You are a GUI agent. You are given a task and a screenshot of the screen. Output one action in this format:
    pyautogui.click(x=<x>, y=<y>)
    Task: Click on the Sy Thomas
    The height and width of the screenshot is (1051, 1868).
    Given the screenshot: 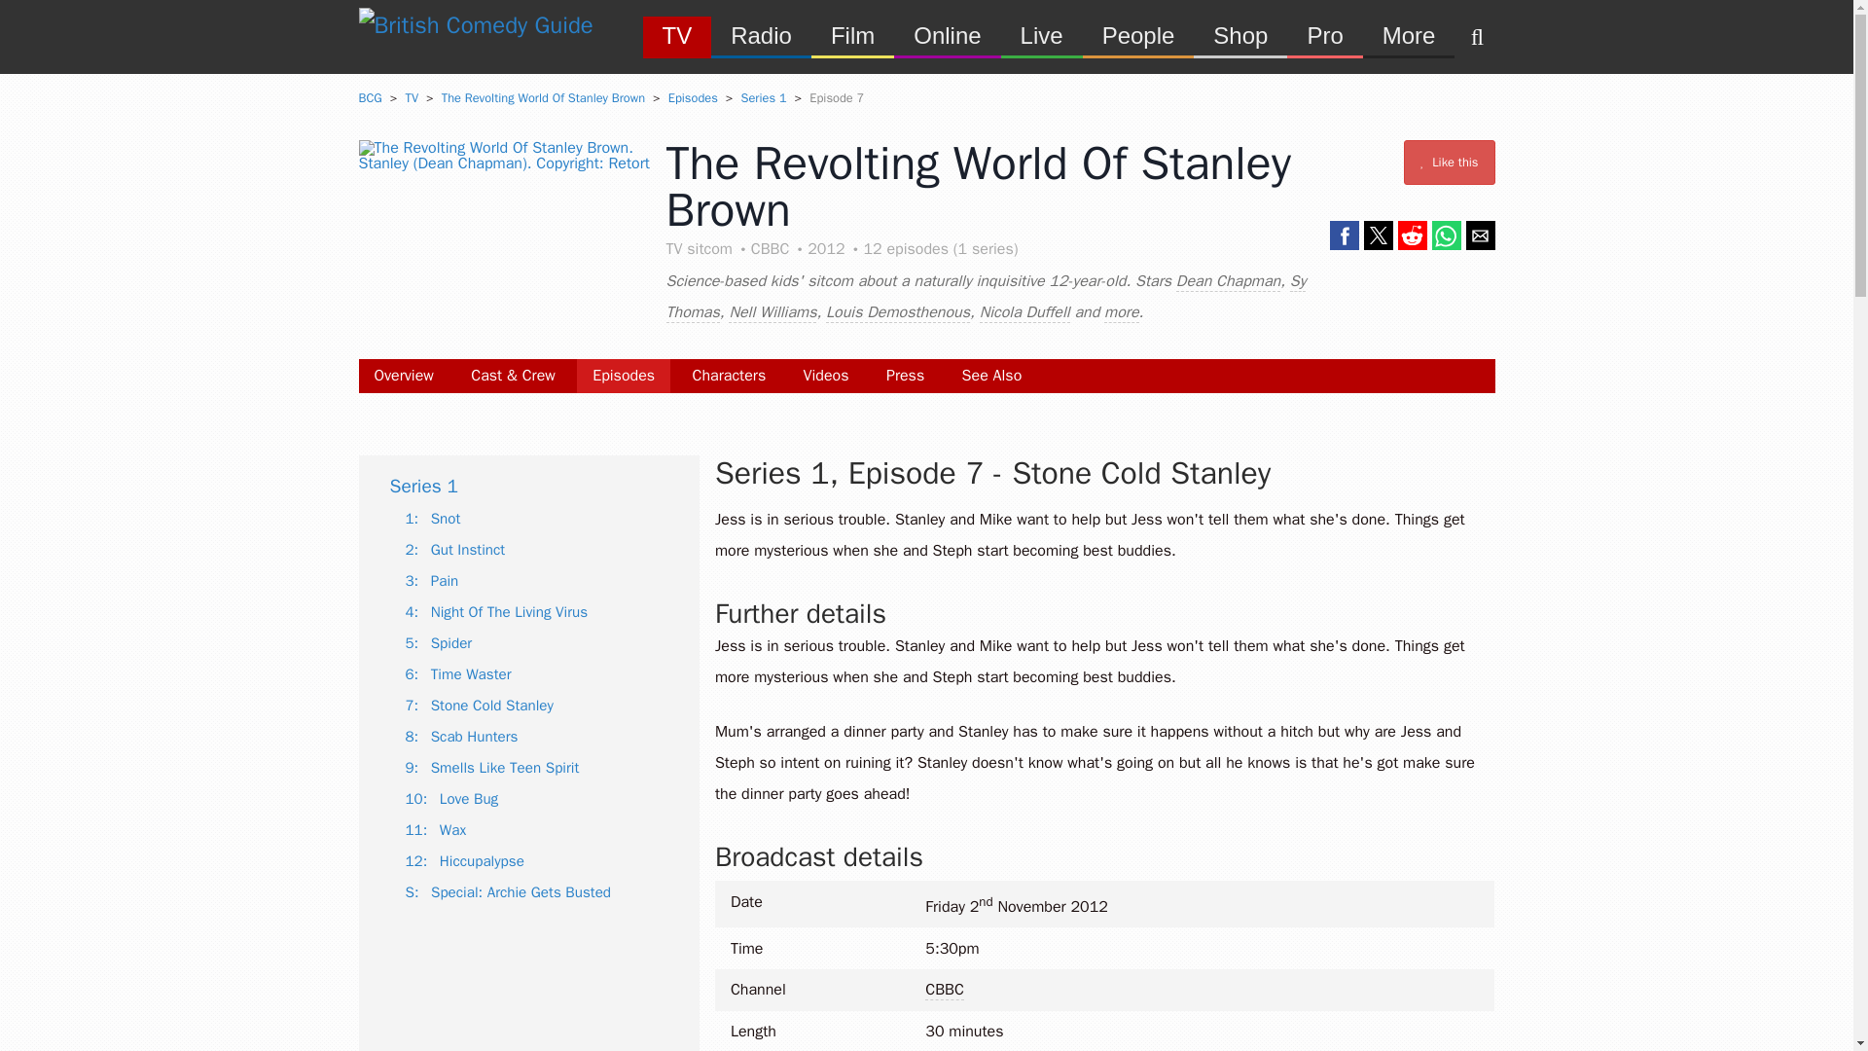 What is the action you would take?
    pyautogui.click(x=985, y=296)
    